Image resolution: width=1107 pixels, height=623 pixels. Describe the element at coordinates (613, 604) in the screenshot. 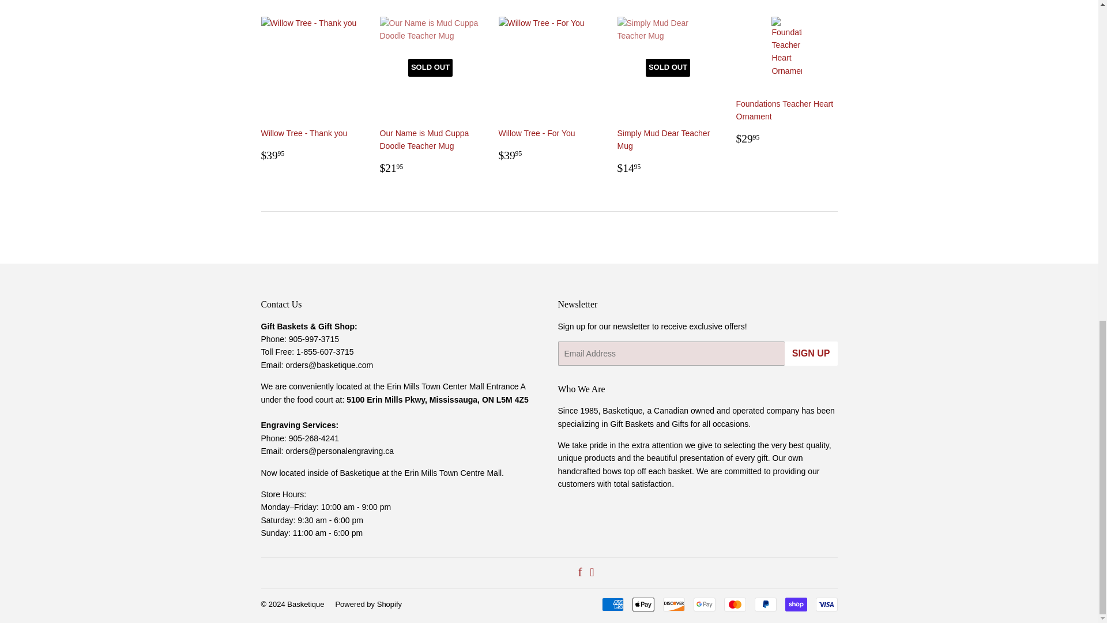

I see `American Express` at that location.